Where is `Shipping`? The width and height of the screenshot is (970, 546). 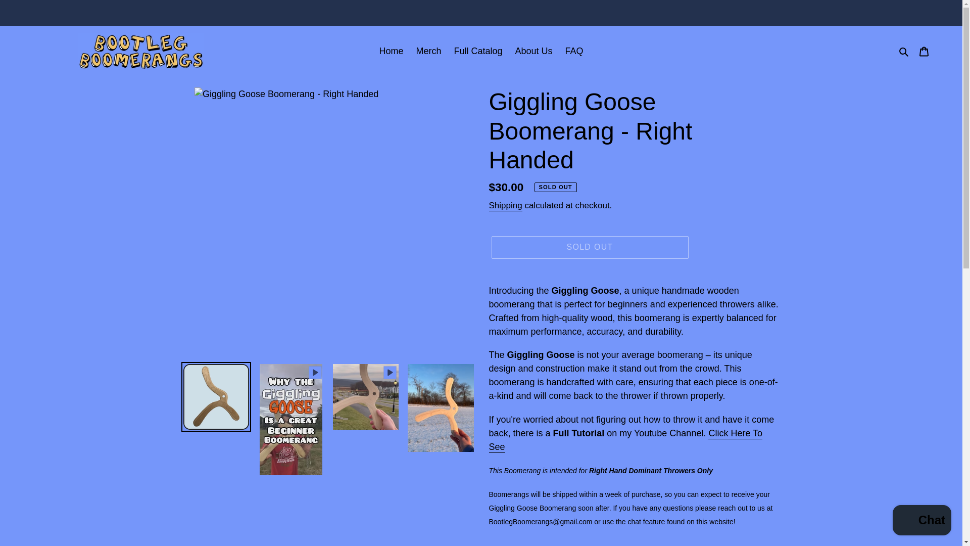
Shipping is located at coordinates (505, 206).